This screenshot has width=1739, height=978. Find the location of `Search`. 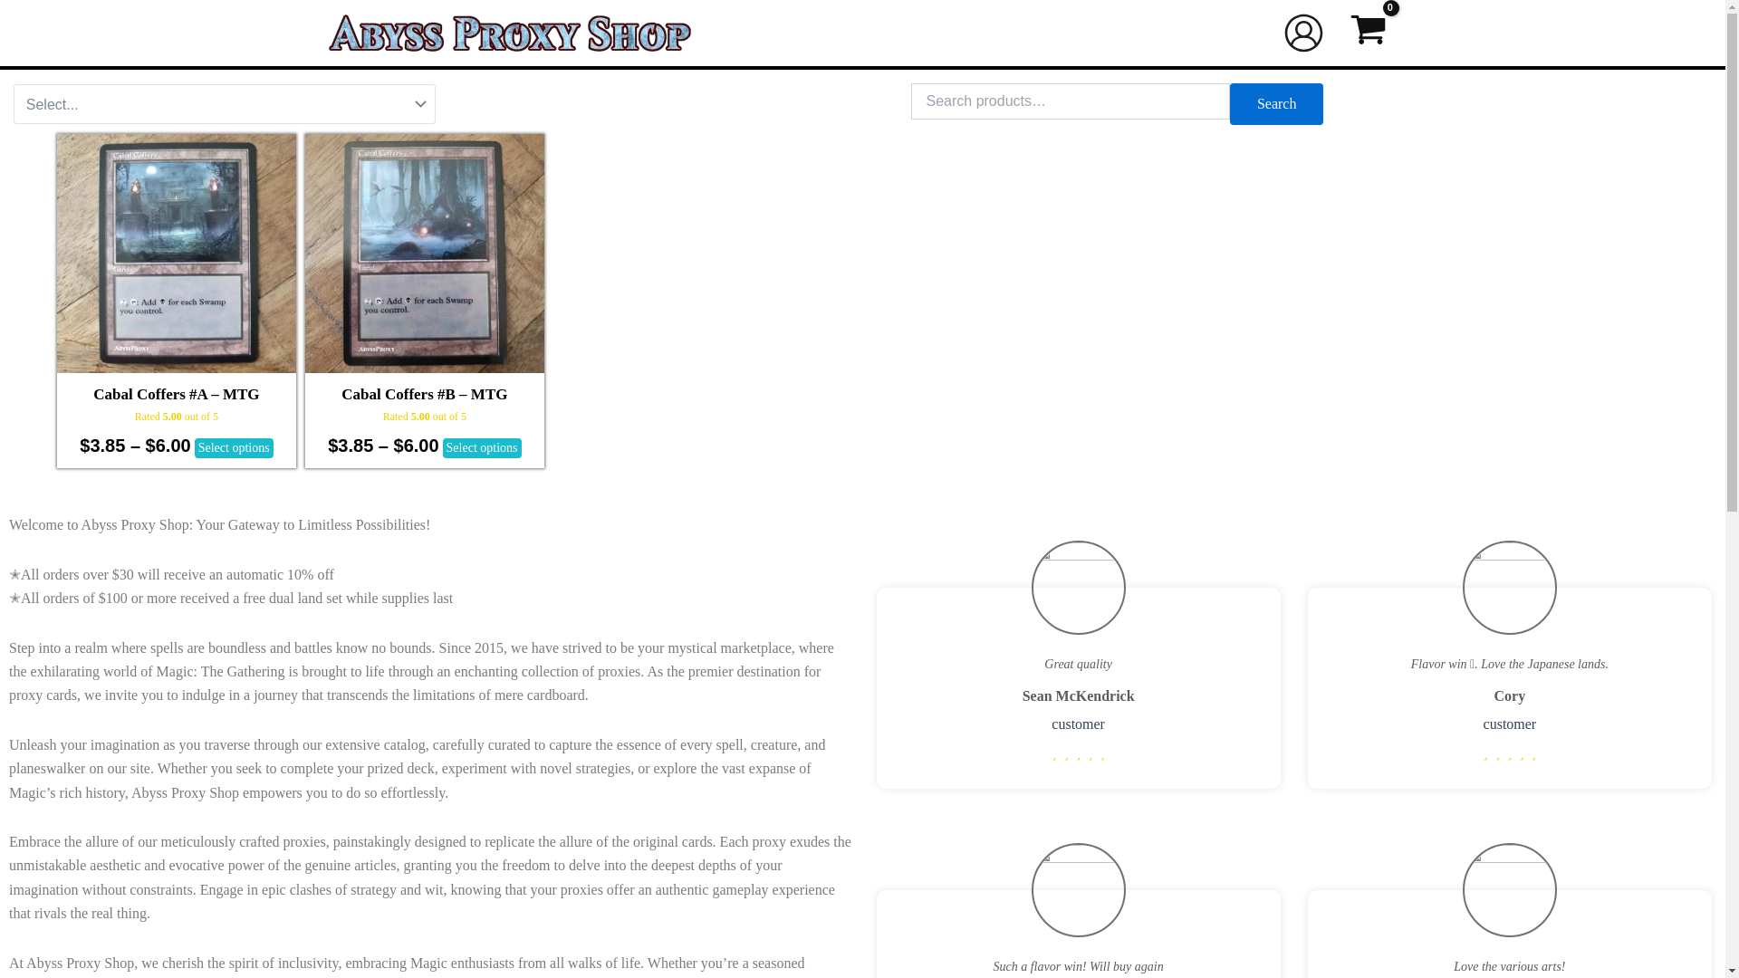

Search is located at coordinates (1276, 103).